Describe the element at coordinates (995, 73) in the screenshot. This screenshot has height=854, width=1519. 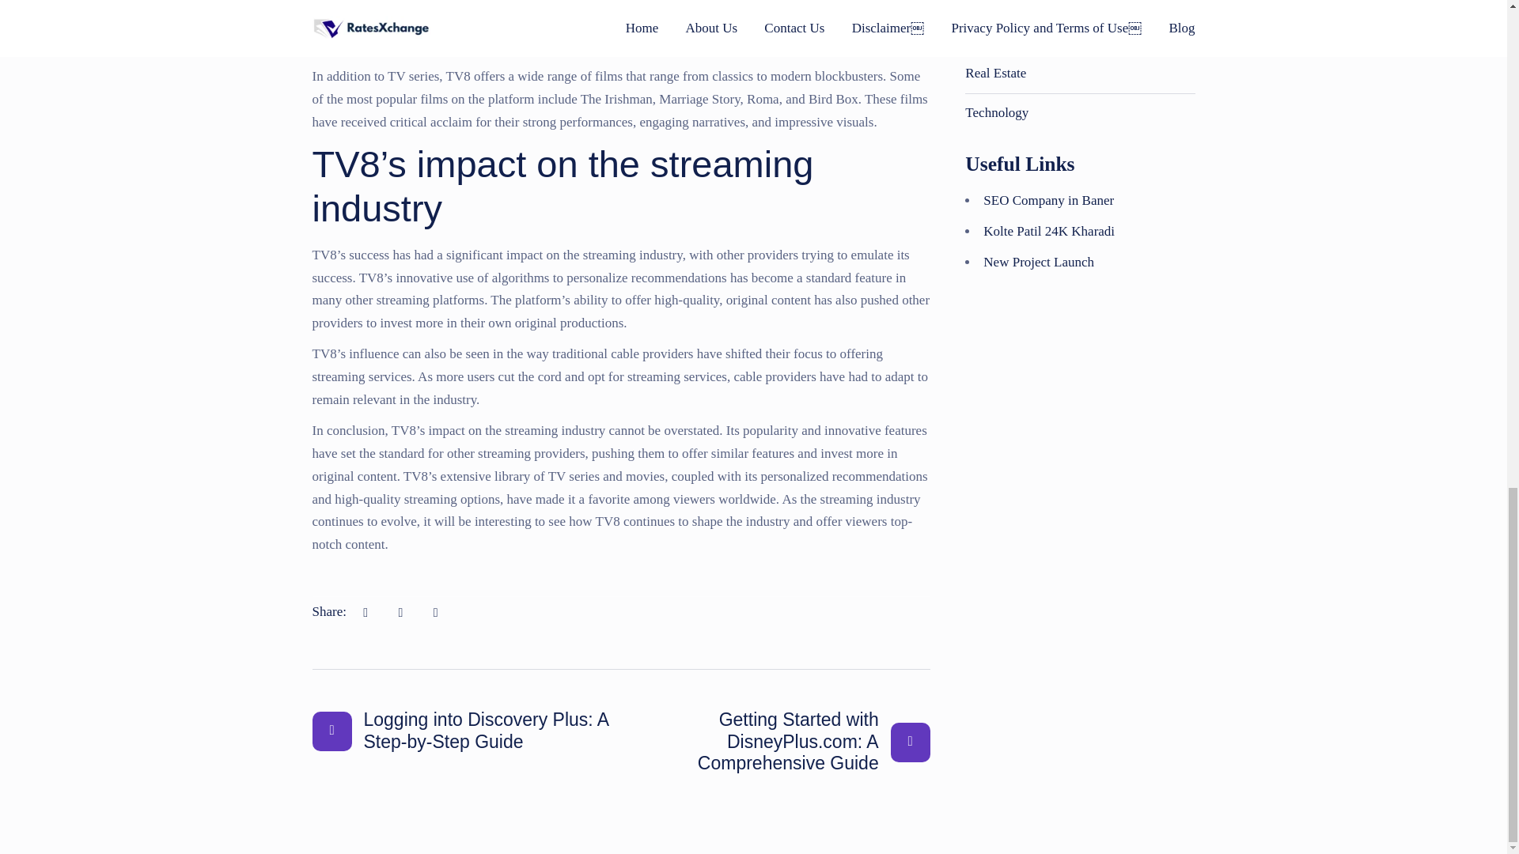
I see `Real Estate` at that location.